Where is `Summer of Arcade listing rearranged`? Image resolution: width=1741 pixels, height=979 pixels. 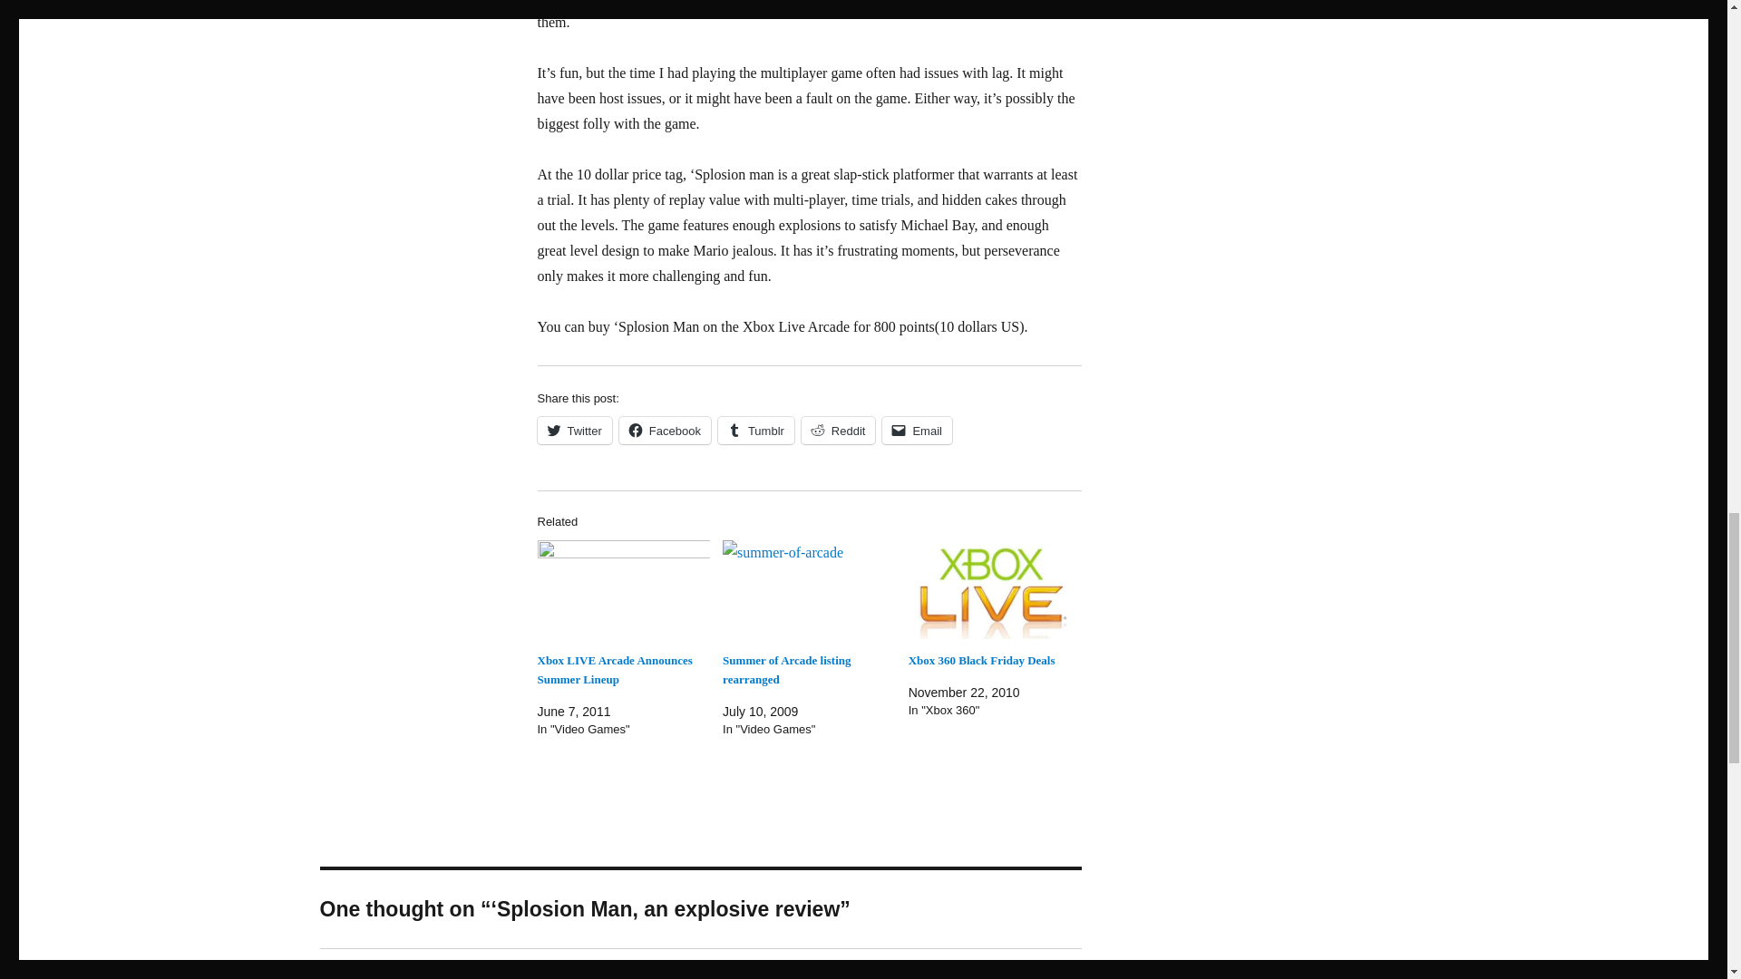
Summer of Arcade listing rearranged is located at coordinates (809, 589).